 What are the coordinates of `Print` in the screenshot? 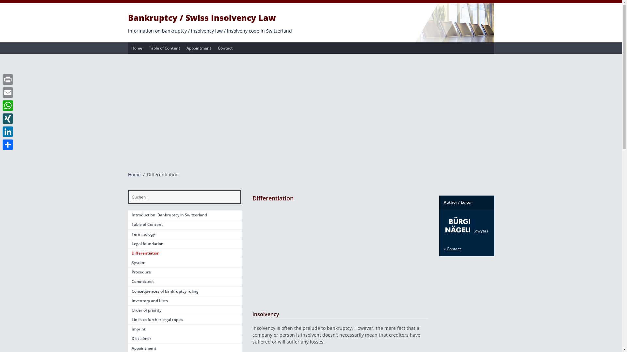 It's located at (8, 80).